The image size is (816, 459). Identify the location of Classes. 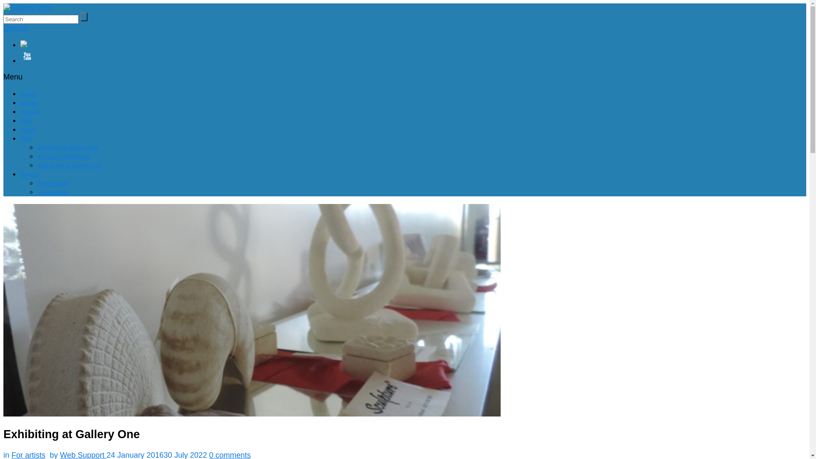
(30, 112).